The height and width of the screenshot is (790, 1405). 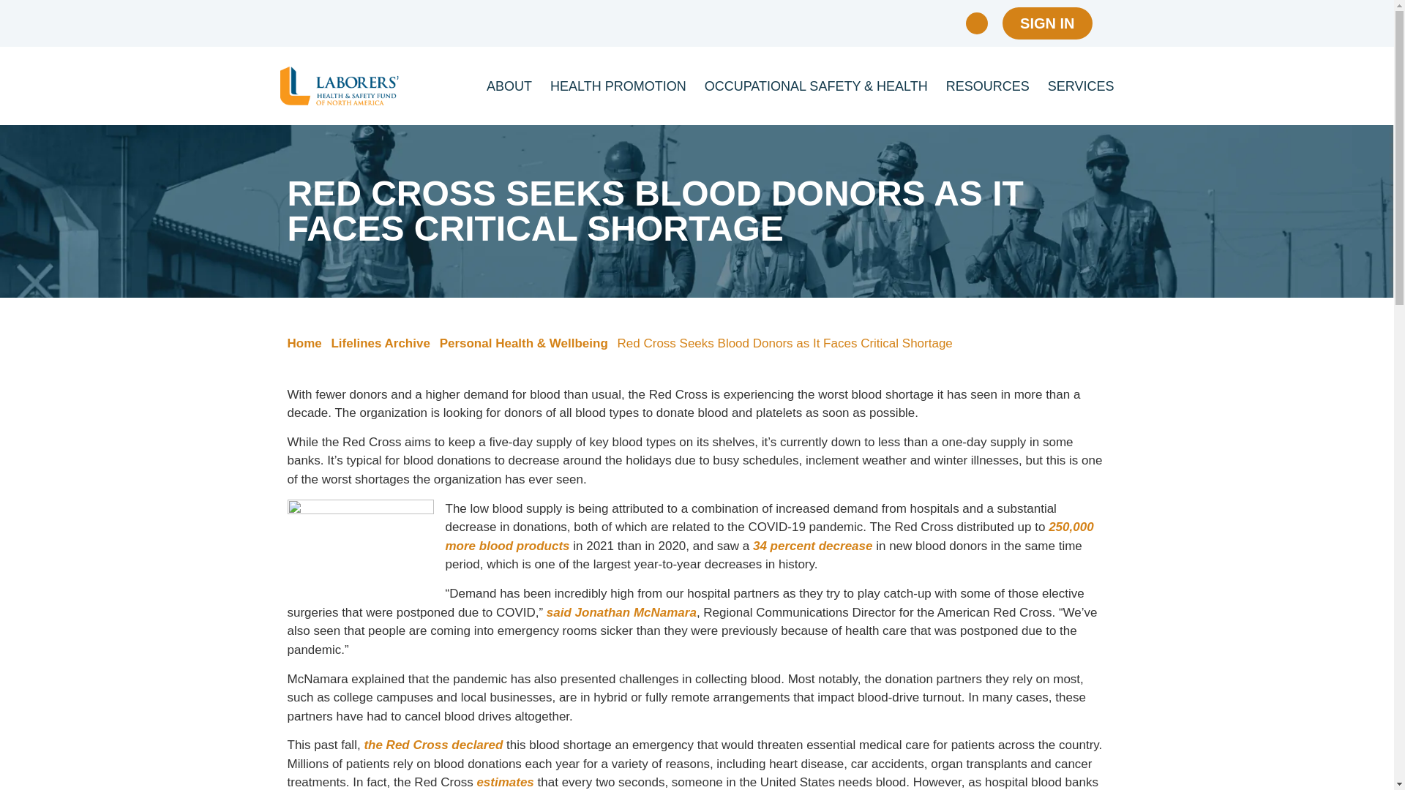 I want to click on ABOUT, so click(x=509, y=85).